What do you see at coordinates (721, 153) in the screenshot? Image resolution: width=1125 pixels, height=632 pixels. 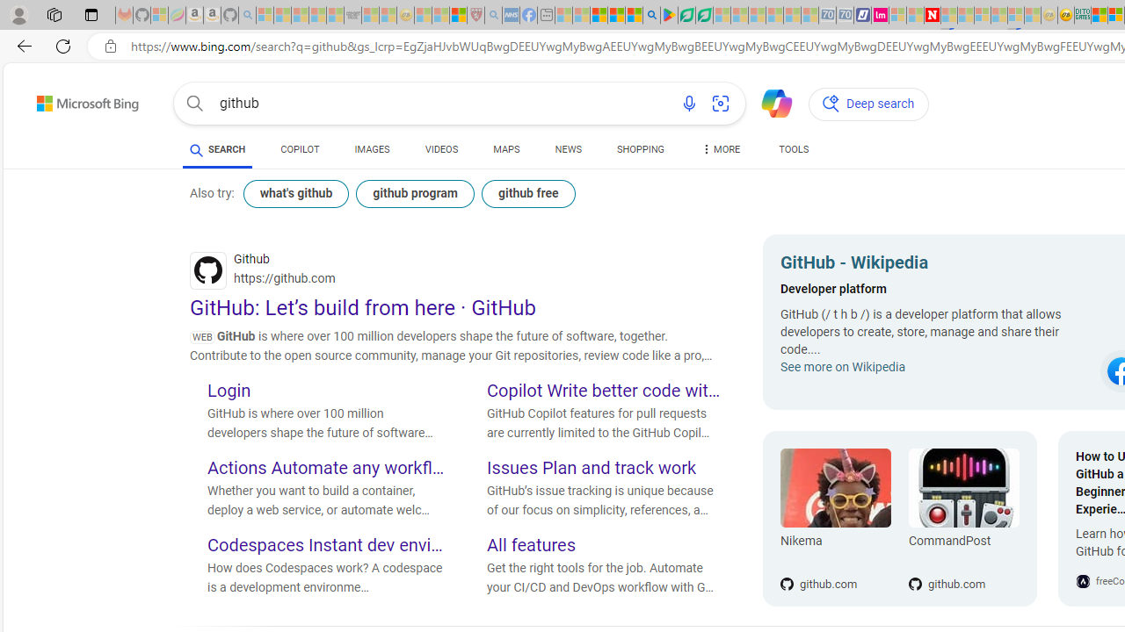 I see `MORE` at bounding box center [721, 153].